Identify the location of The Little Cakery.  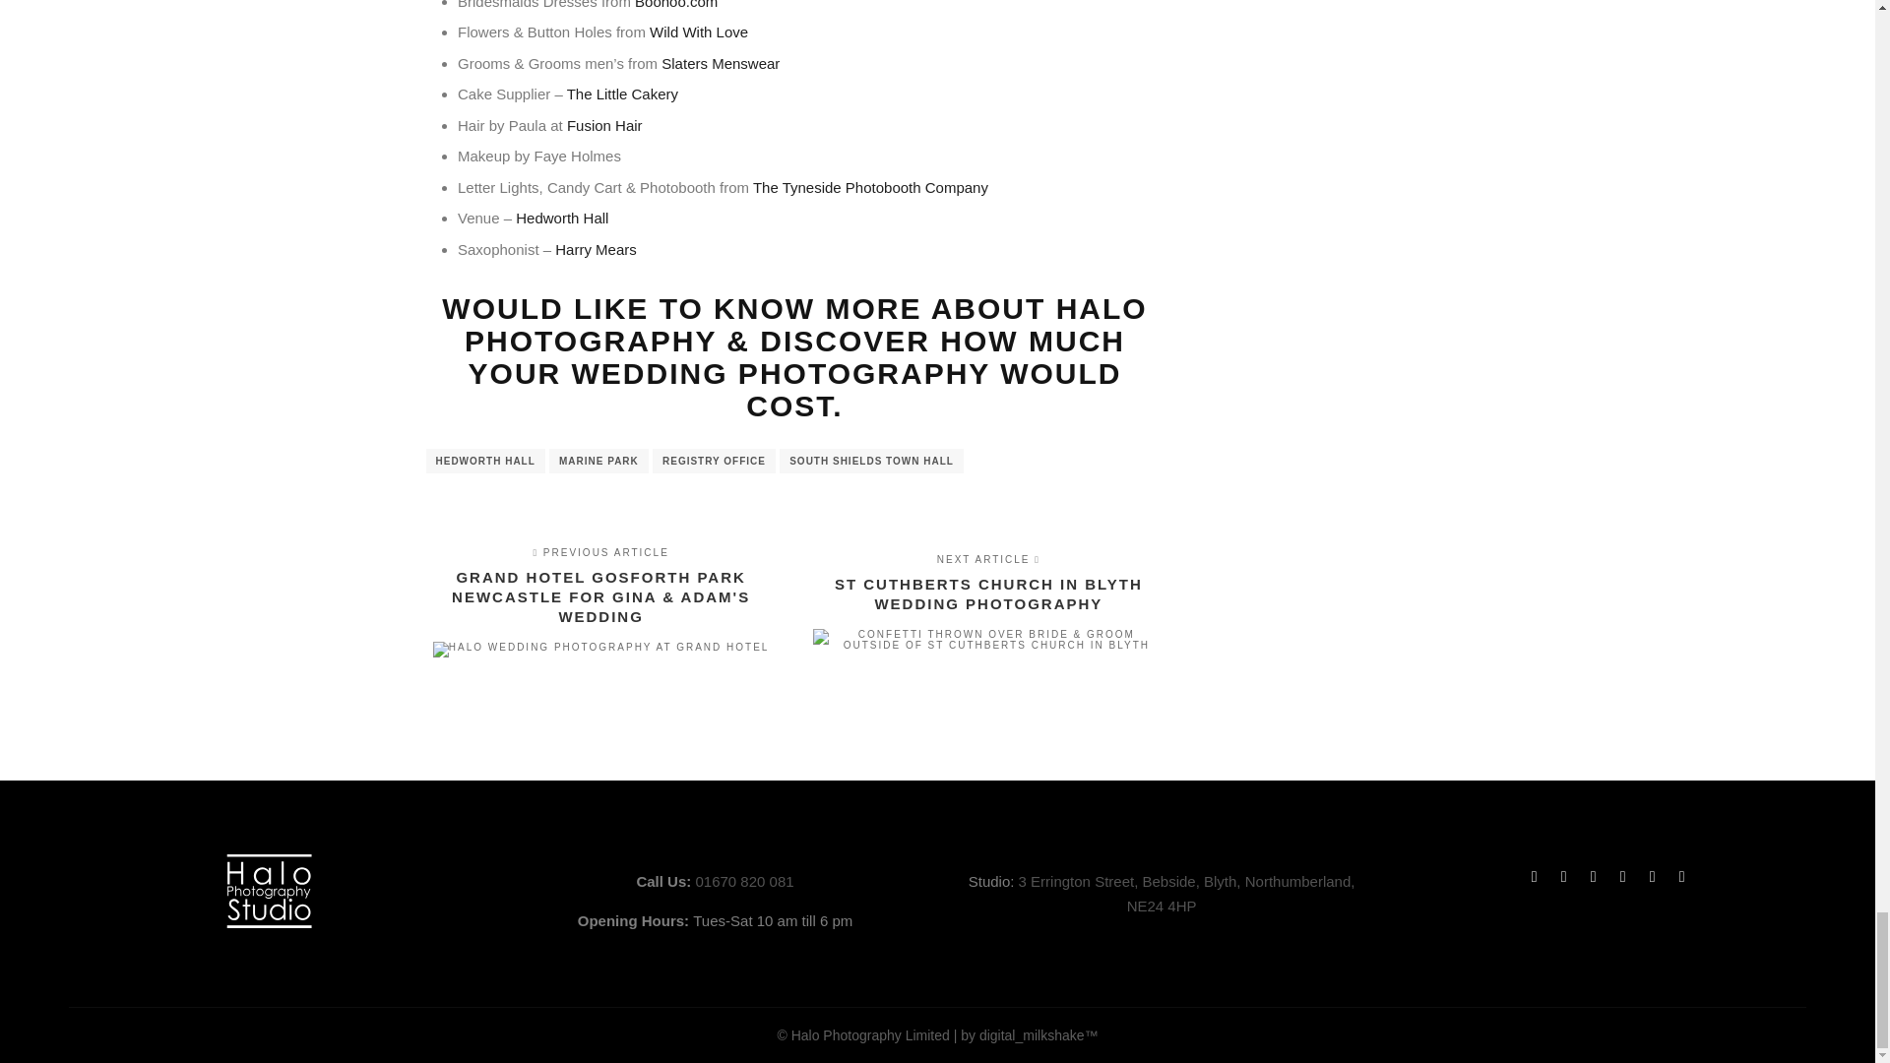
(622, 94).